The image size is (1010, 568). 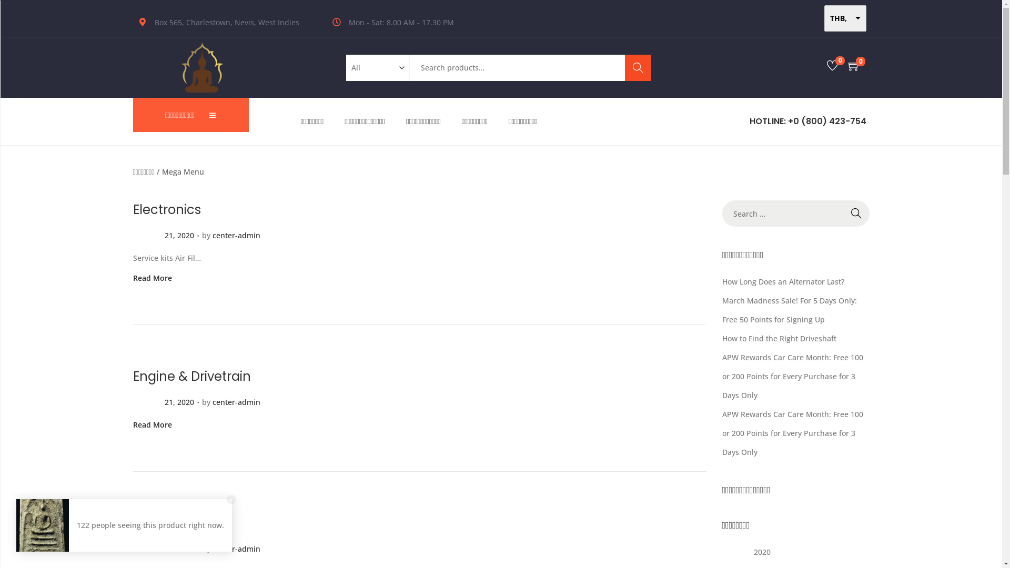 What do you see at coordinates (237, 549) in the screenshot?
I see `center-admin` at bounding box center [237, 549].